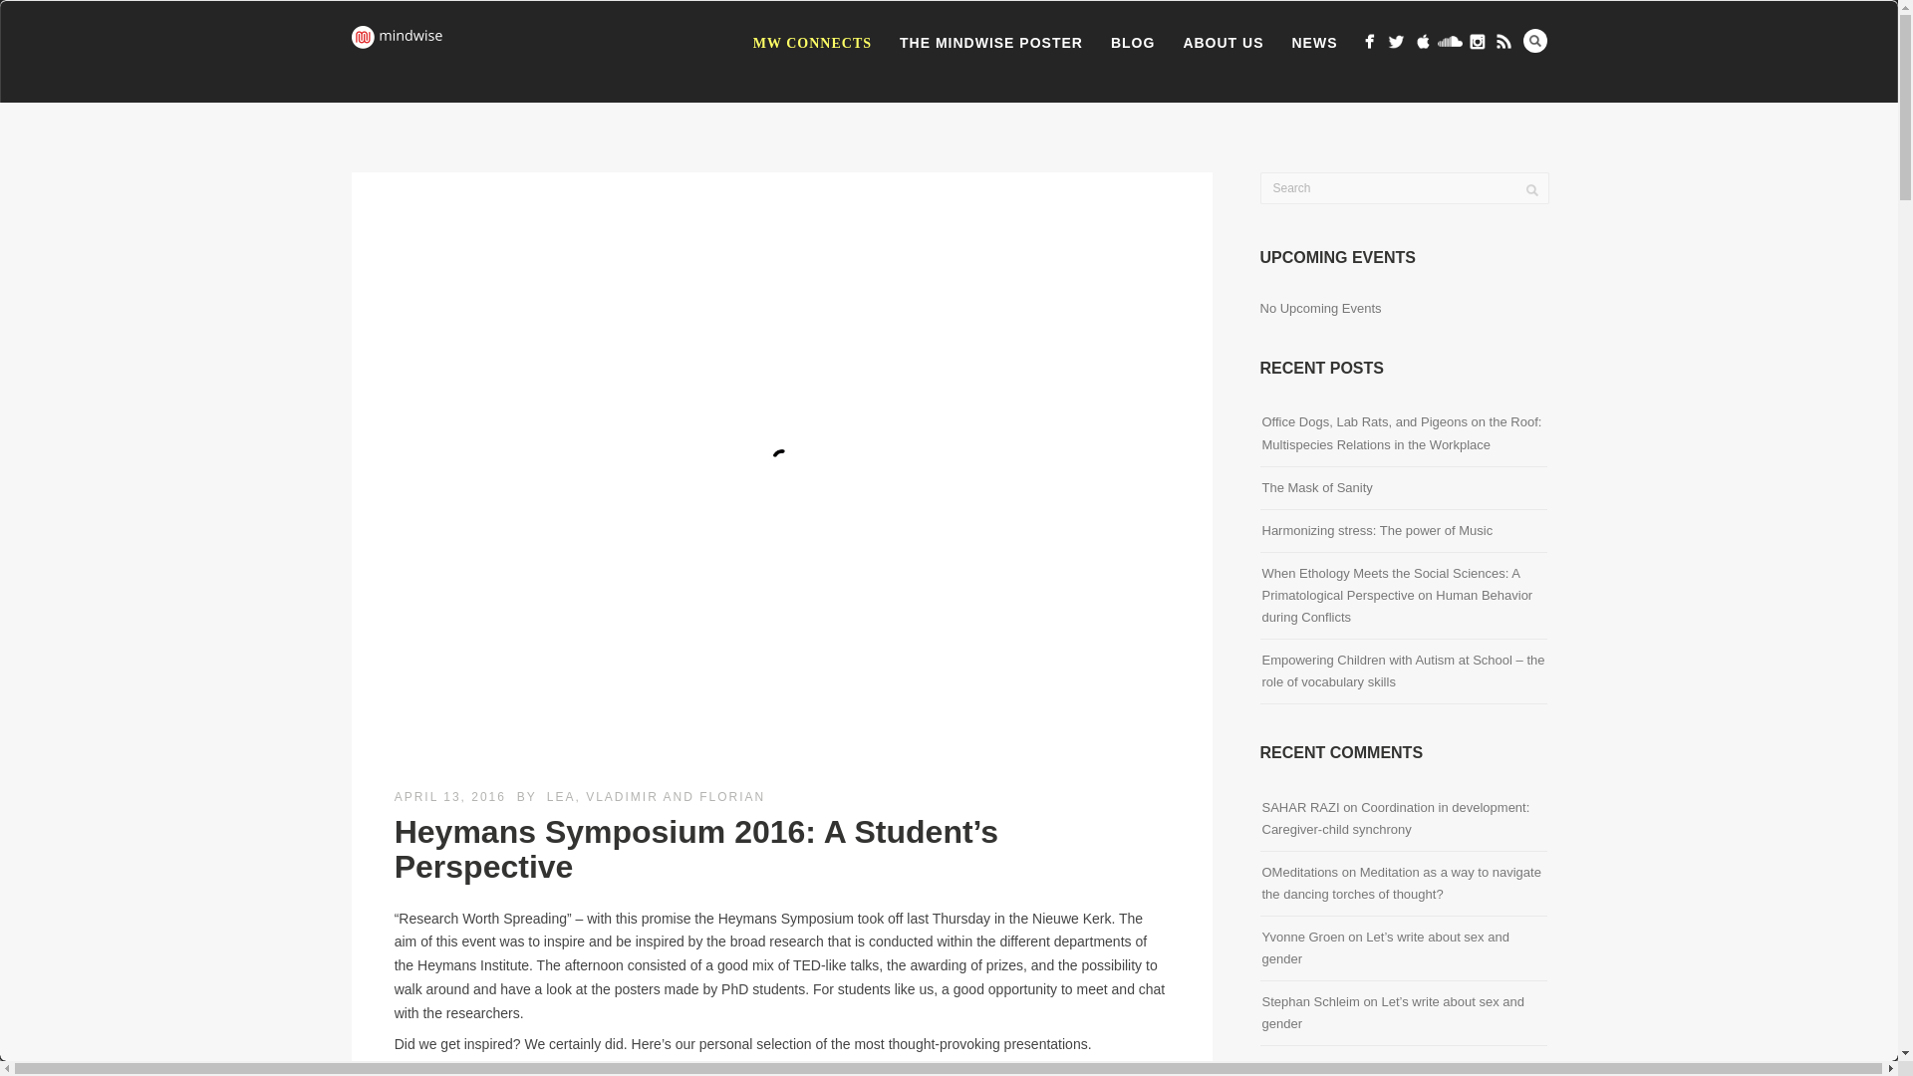 Image resolution: width=1913 pixels, height=1076 pixels. Describe the element at coordinates (990, 44) in the screenshot. I see `THE MINDWISE POSTER` at that location.